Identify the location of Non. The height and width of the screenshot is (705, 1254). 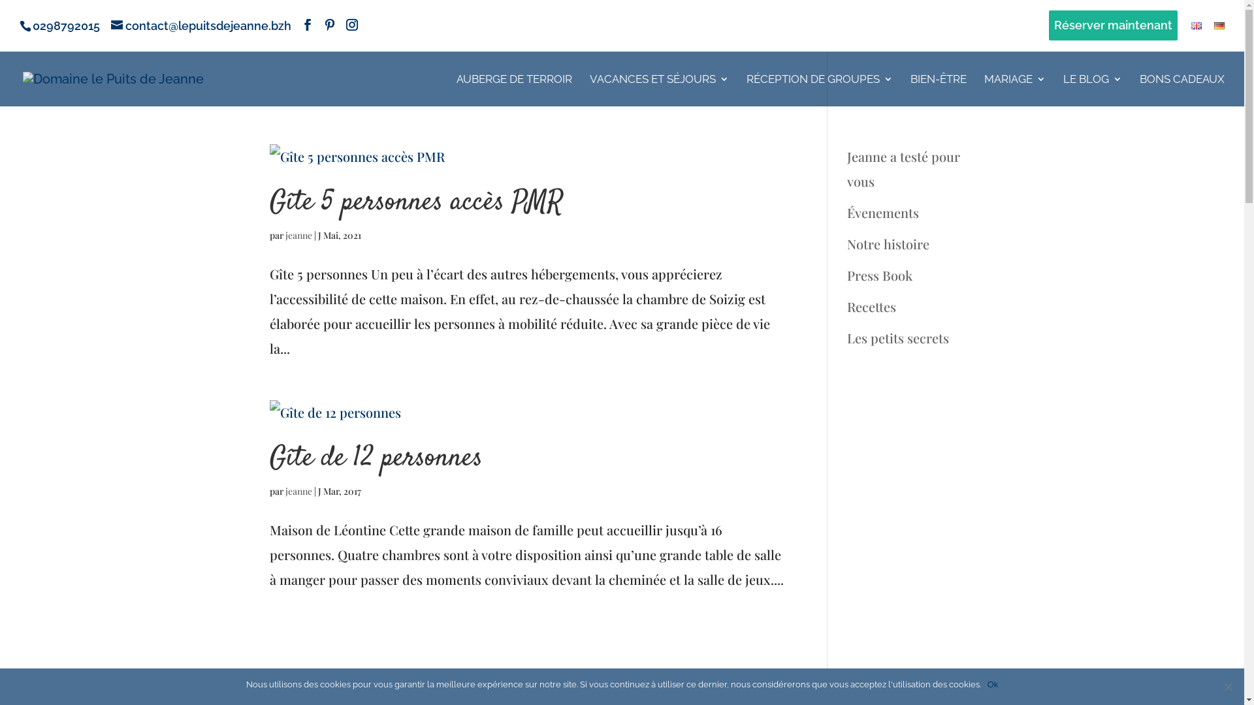
(1228, 687).